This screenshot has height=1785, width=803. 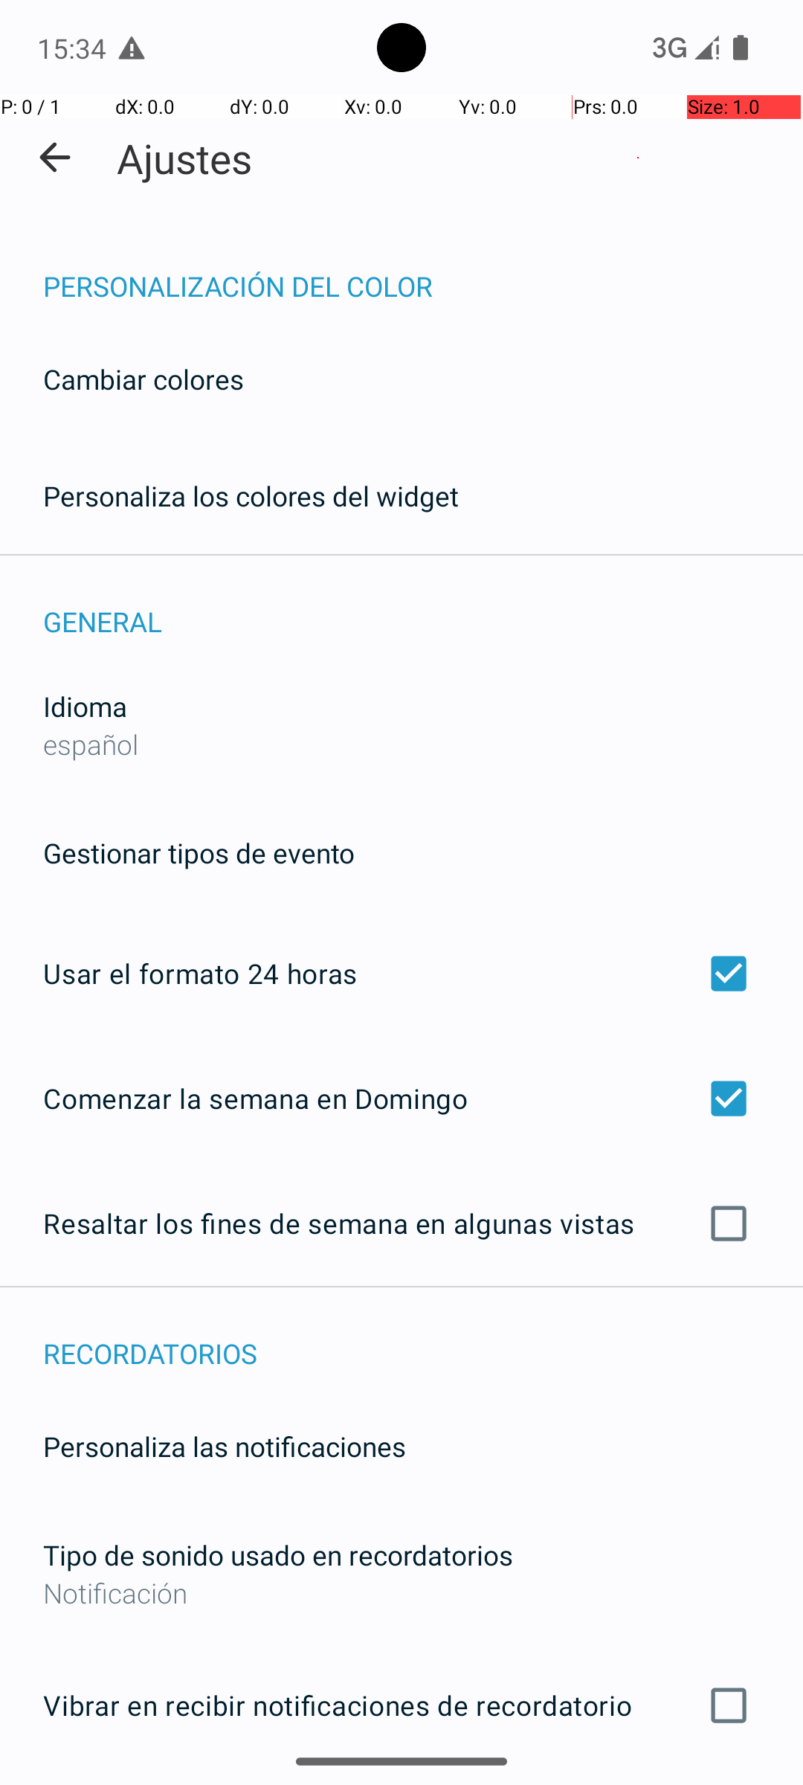 What do you see at coordinates (91, 744) in the screenshot?
I see `español` at bounding box center [91, 744].